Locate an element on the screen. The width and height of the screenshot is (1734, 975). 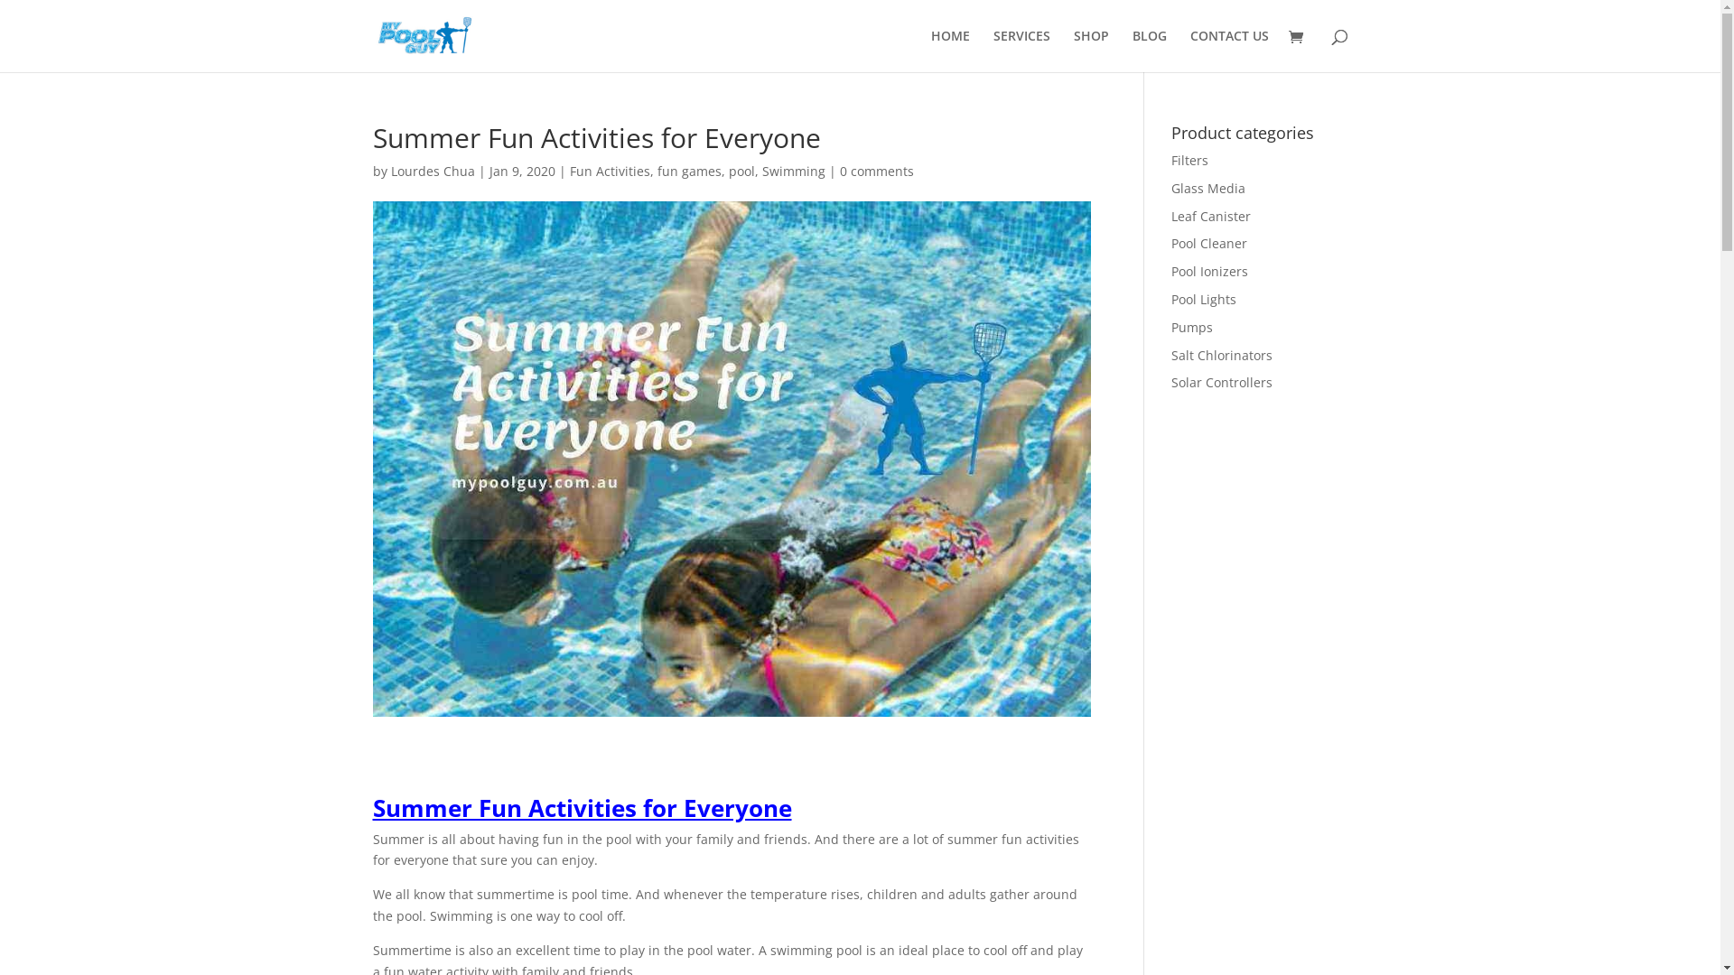
SHOP is located at coordinates (1091, 51).